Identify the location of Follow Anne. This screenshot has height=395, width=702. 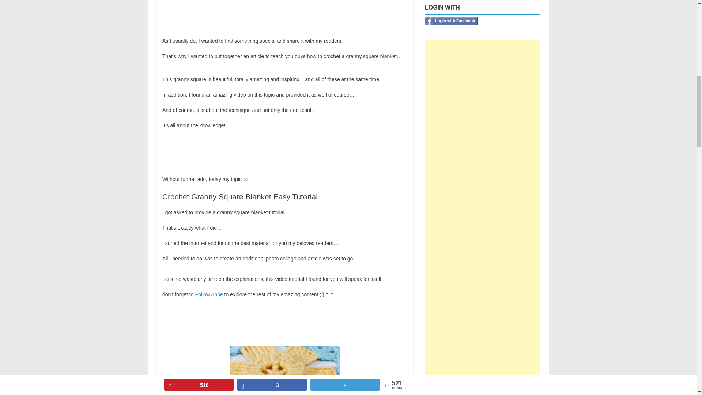
(209, 294).